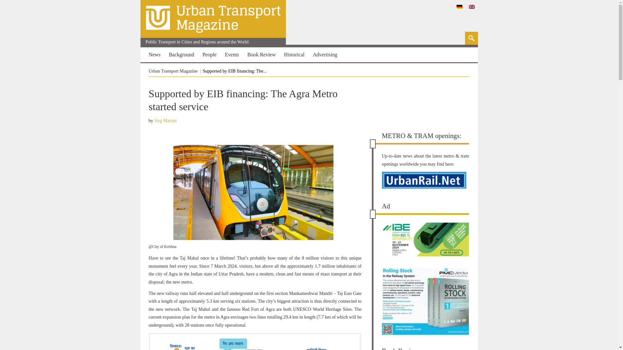 The image size is (623, 350). I want to click on People, so click(209, 54).